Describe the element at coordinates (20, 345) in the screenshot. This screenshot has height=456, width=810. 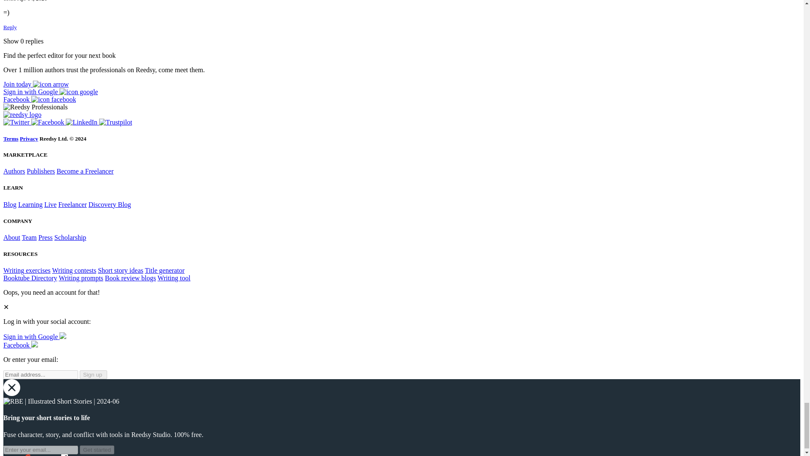
I see `Sign in with Facebook` at that location.